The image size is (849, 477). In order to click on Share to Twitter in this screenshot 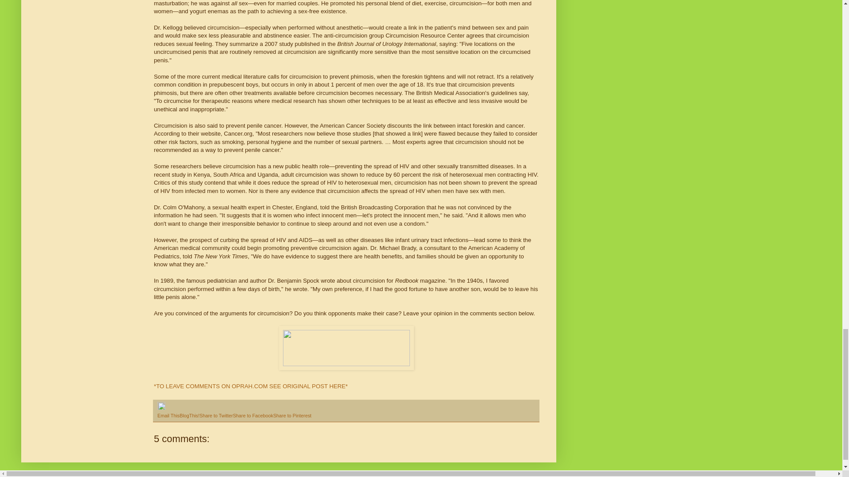, I will do `click(216, 416)`.